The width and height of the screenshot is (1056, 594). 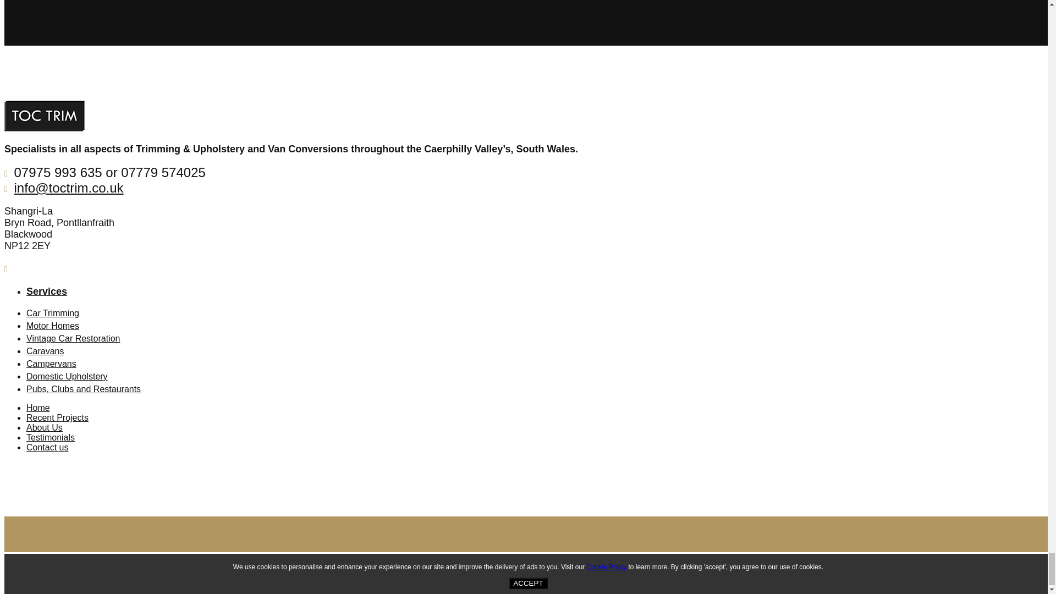 What do you see at coordinates (528, 583) in the screenshot?
I see `ACCEPT` at bounding box center [528, 583].